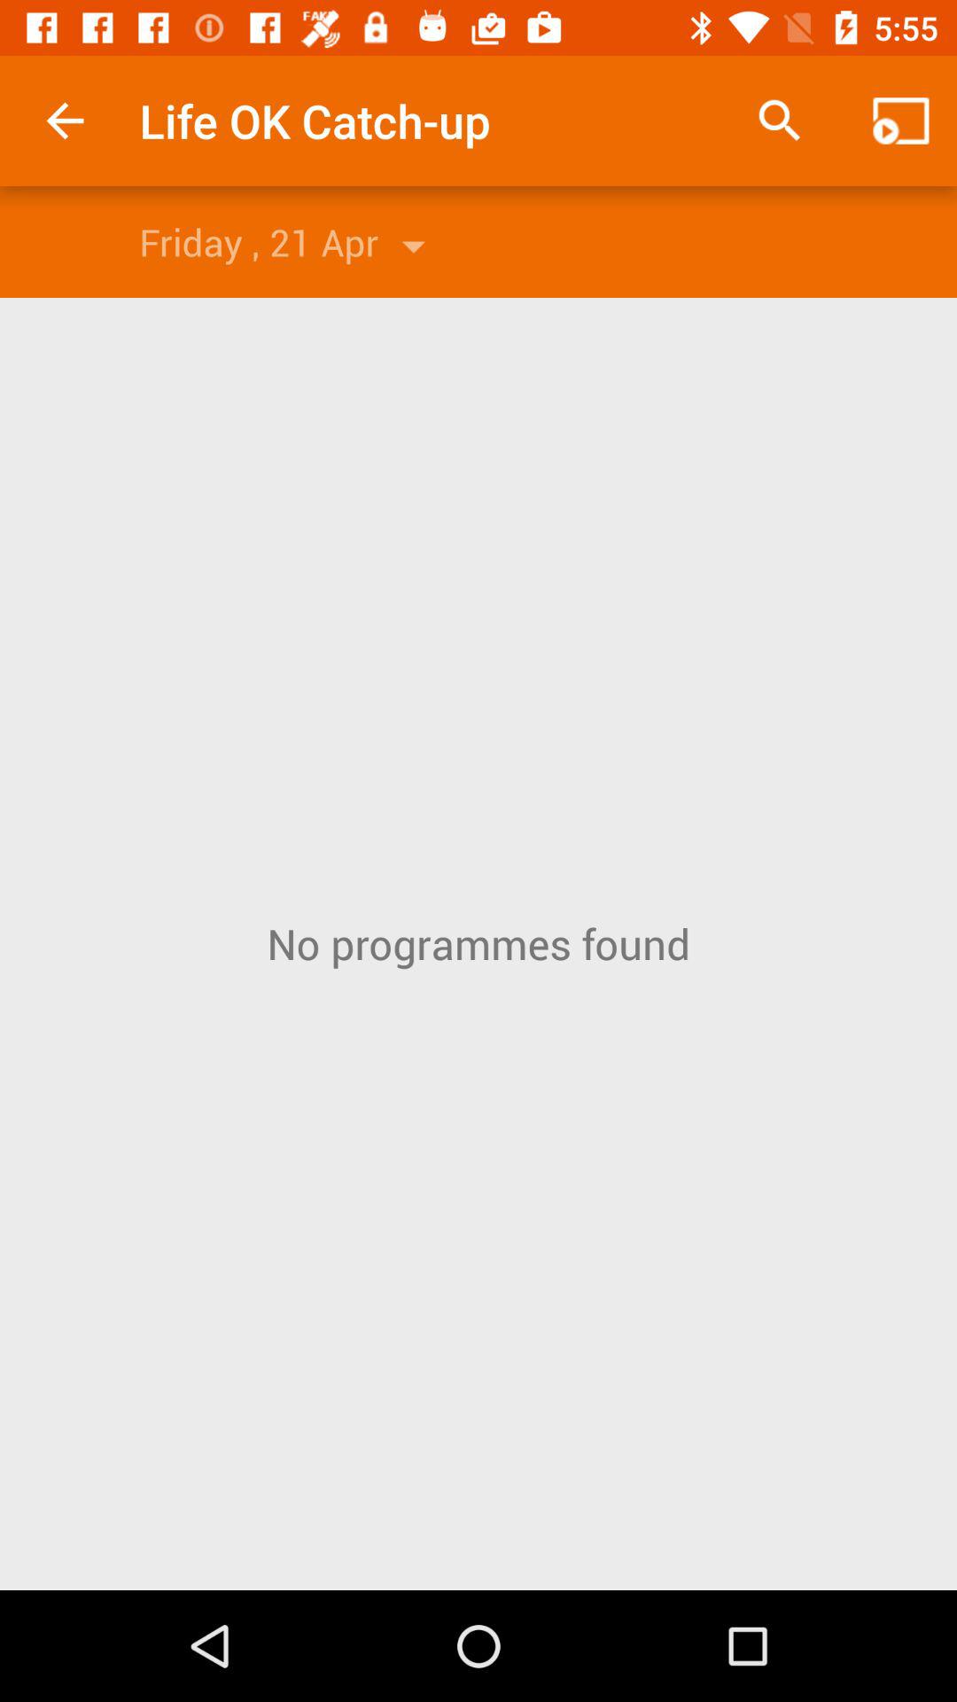 Image resolution: width=957 pixels, height=1702 pixels. Describe the element at coordinates (780, 121) in the screenshot. I see `turn on item above the no programmes found` at that location.